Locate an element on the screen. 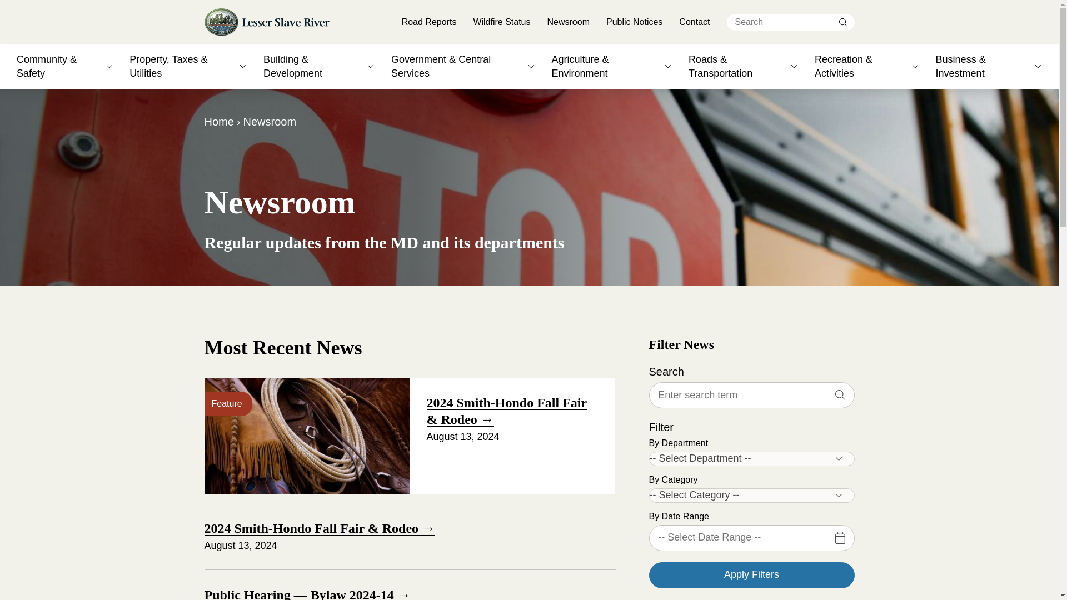  Read More is located at coordinates (261, 26).